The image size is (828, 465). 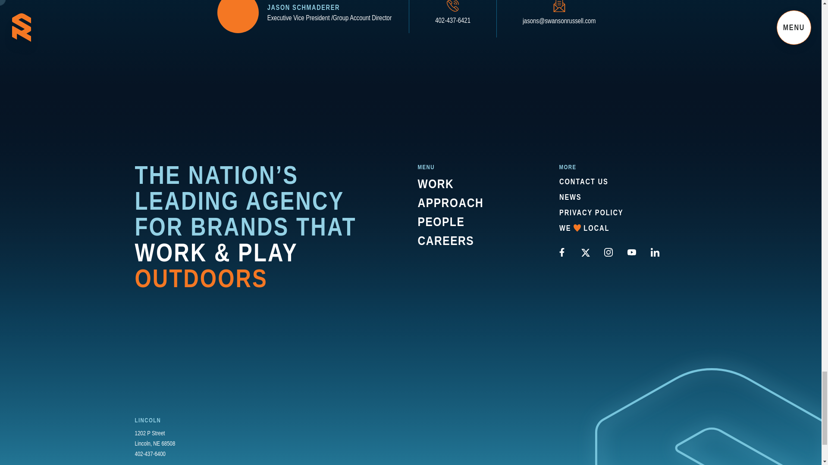 What do you see at coordinates (591, 212) in the screenshot?
I see `PRIVACY POLICY` at bounding box center [591, 212].